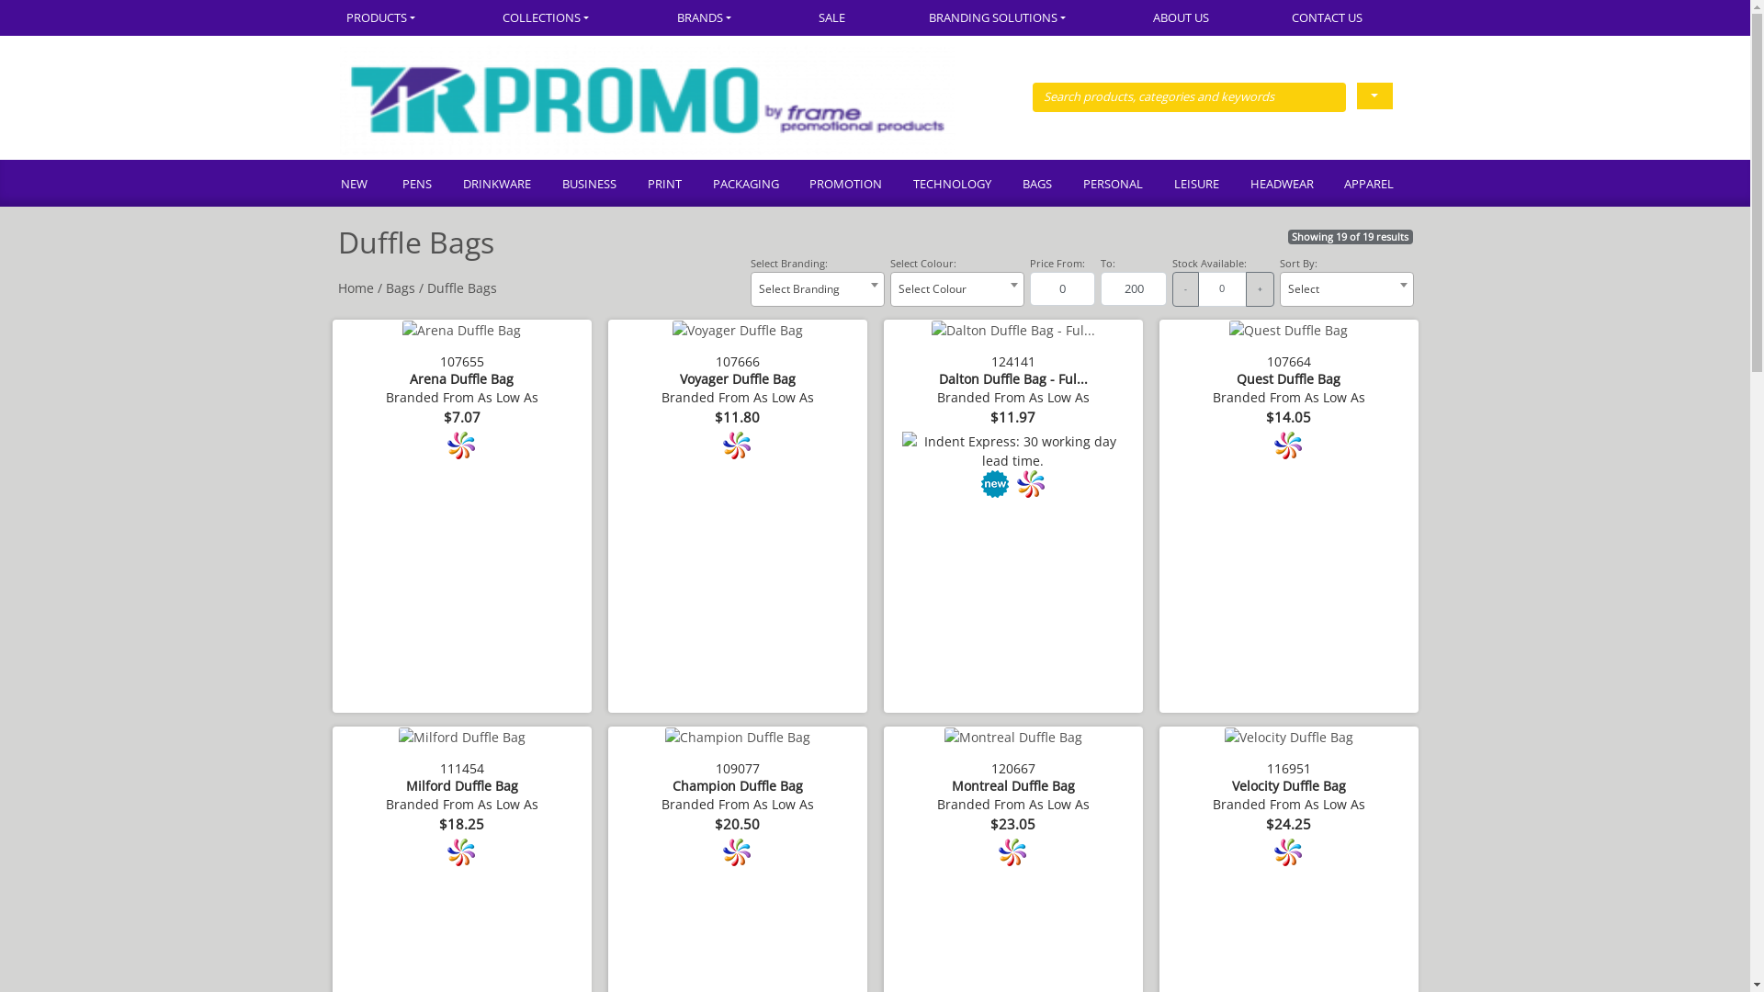 This screenshot has height=992, width=1764. Describe the element at coordinates (1036, 186) in the screenshot. I see `BAGS` at that location.